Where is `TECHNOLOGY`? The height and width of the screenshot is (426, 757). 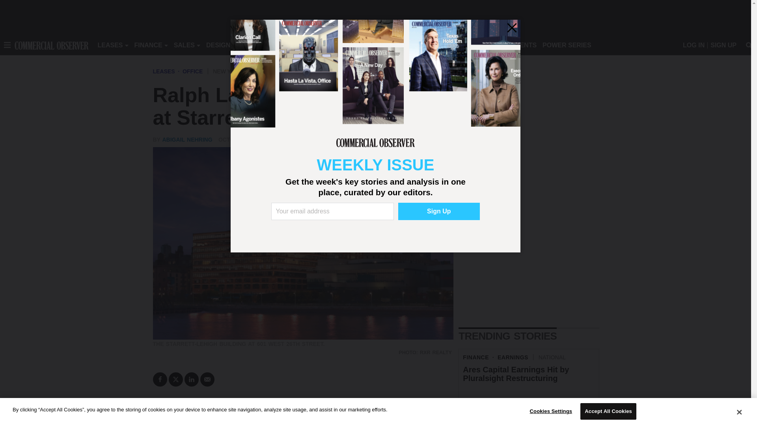
TECHNOLOGY is located at coordinates (322, 45).